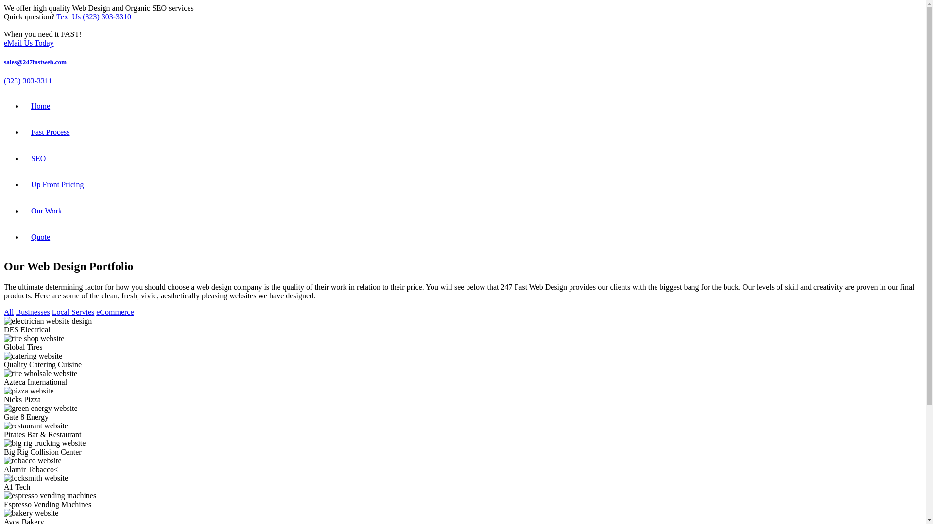  What do you see at coordinates (9, 312) in the screenshot?
I see `All` at bounding box center [9, 312].